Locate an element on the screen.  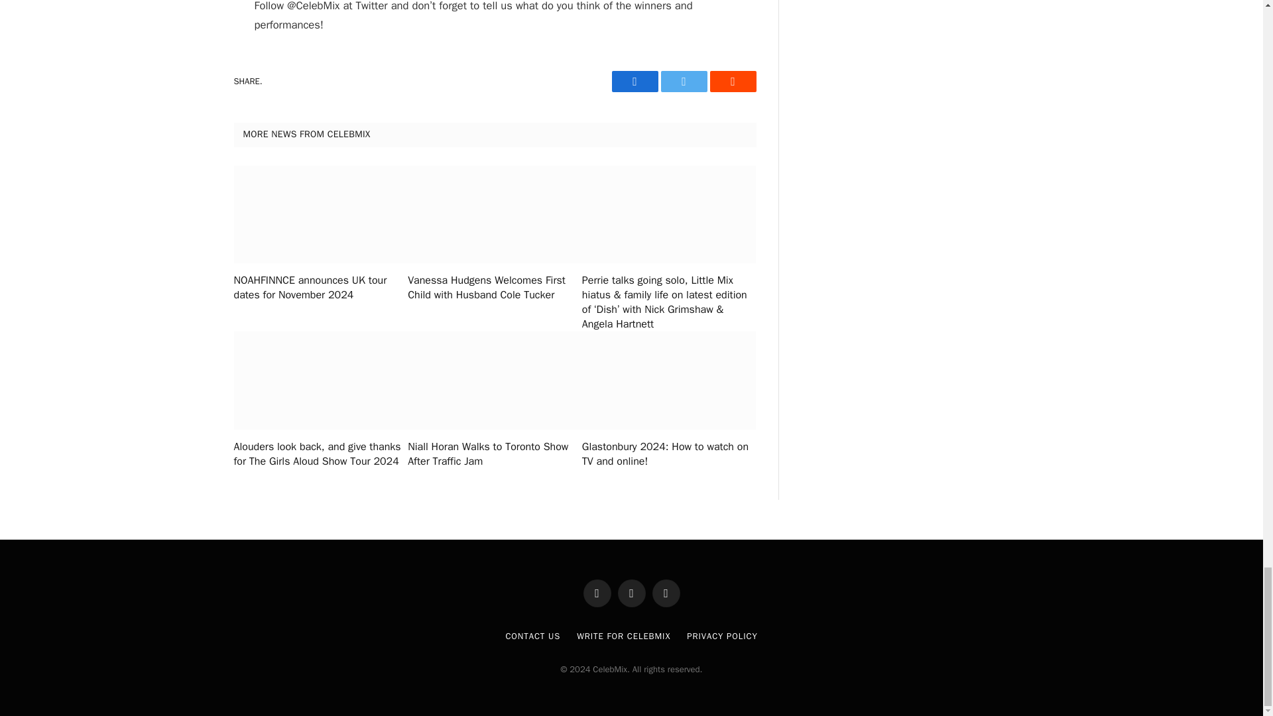
Facebook is located at coordinates (634, 81).